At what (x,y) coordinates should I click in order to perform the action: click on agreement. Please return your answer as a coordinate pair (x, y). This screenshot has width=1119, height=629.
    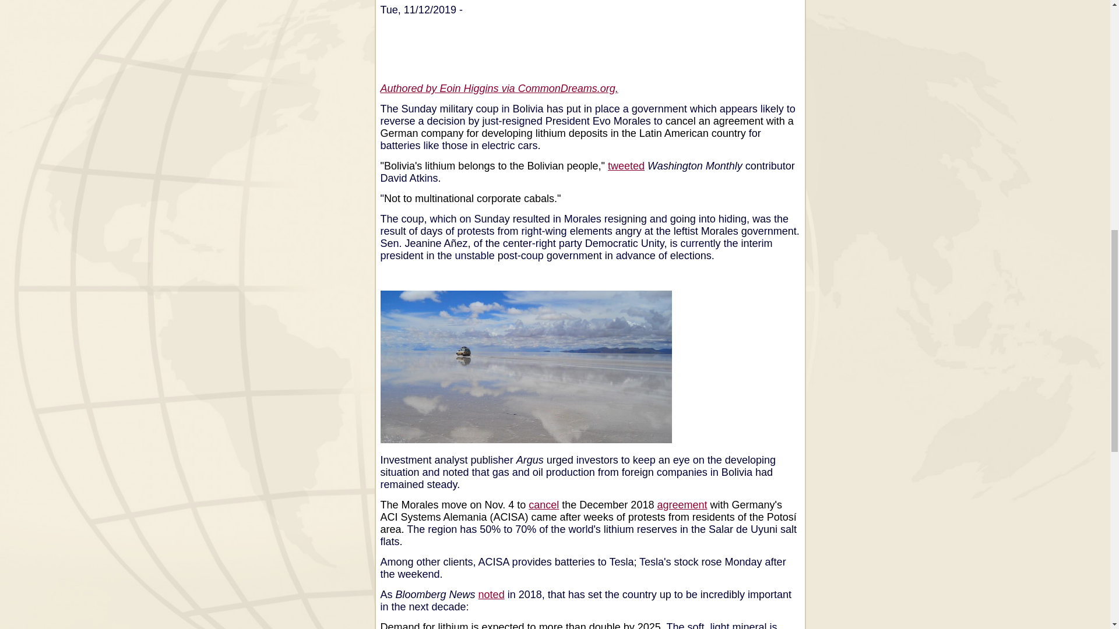
    Looking at the image, I should click on (682, 504).